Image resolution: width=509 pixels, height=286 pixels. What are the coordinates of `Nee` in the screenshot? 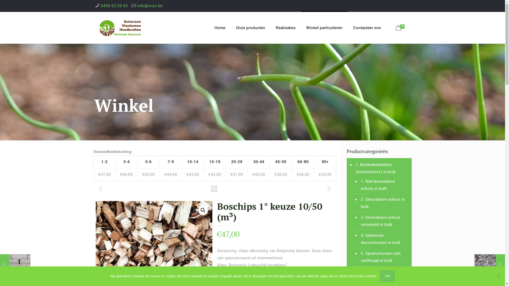 It's located at (498, 276).